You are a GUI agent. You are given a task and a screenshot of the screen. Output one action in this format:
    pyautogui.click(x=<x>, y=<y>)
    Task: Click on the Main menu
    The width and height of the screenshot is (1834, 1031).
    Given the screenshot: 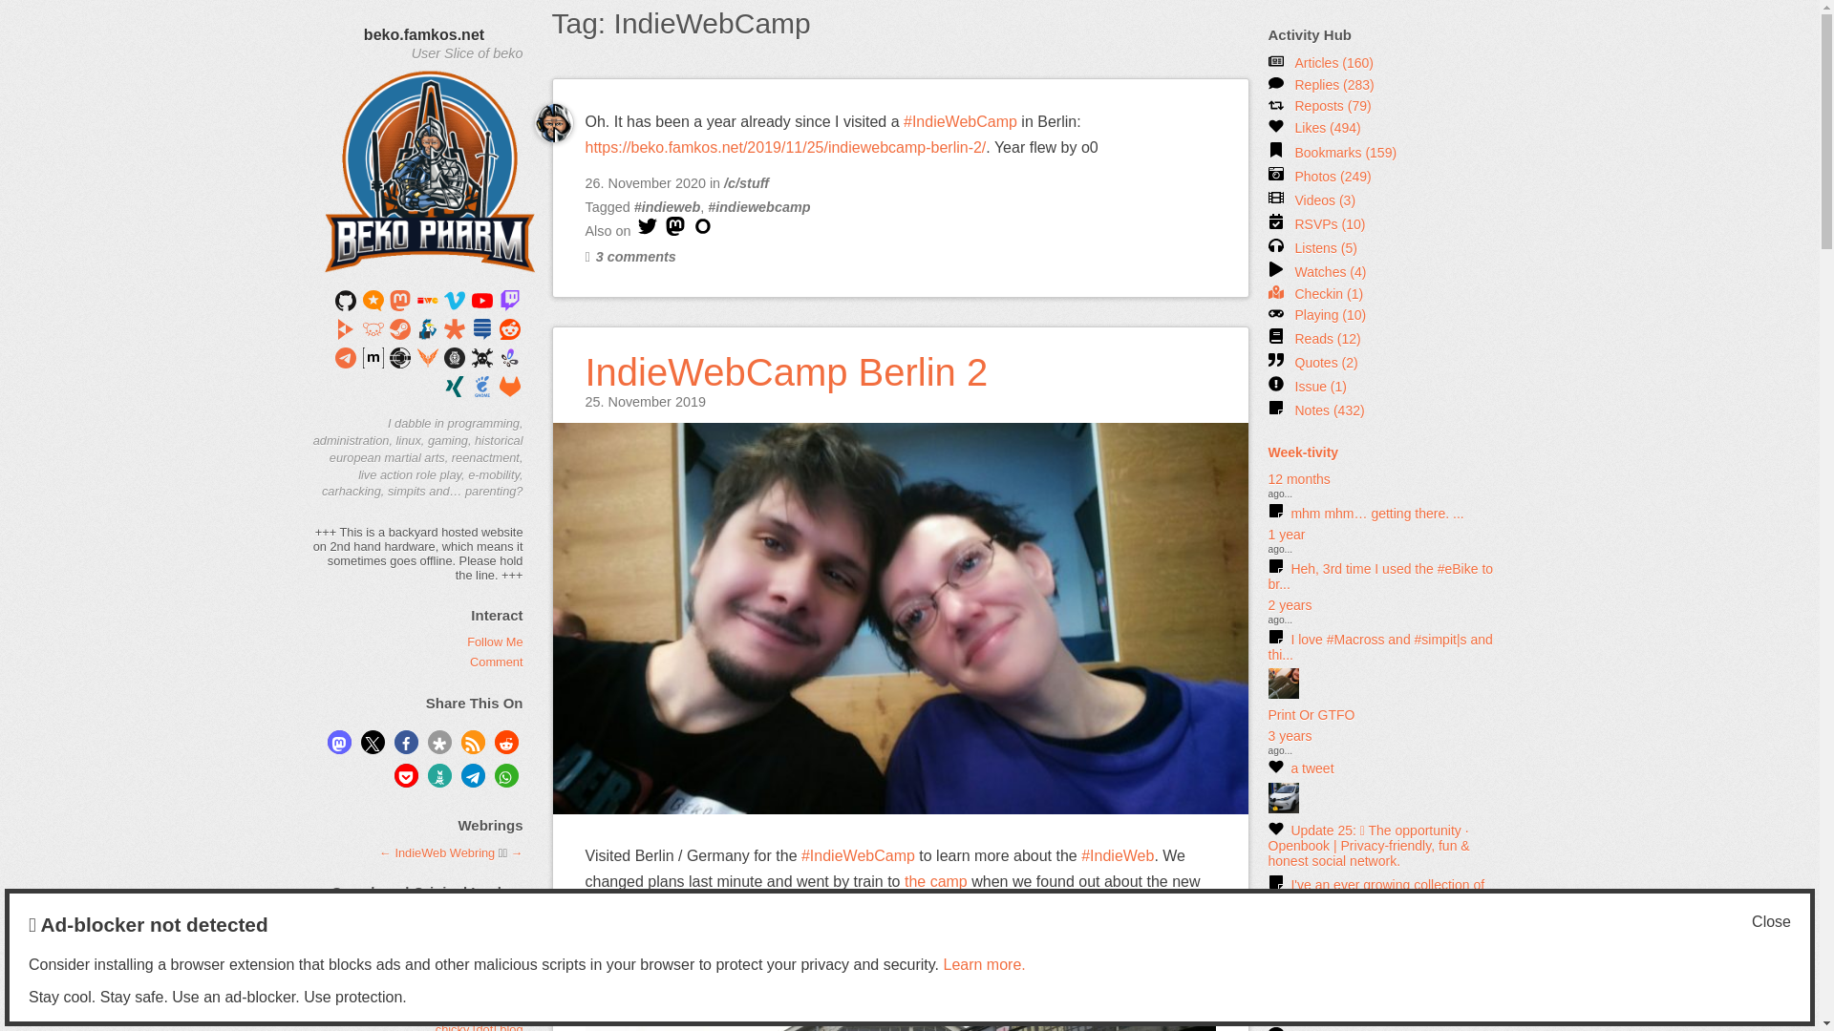 What is the action you would take?
    pyautogui.click(x=405, y=115)
    